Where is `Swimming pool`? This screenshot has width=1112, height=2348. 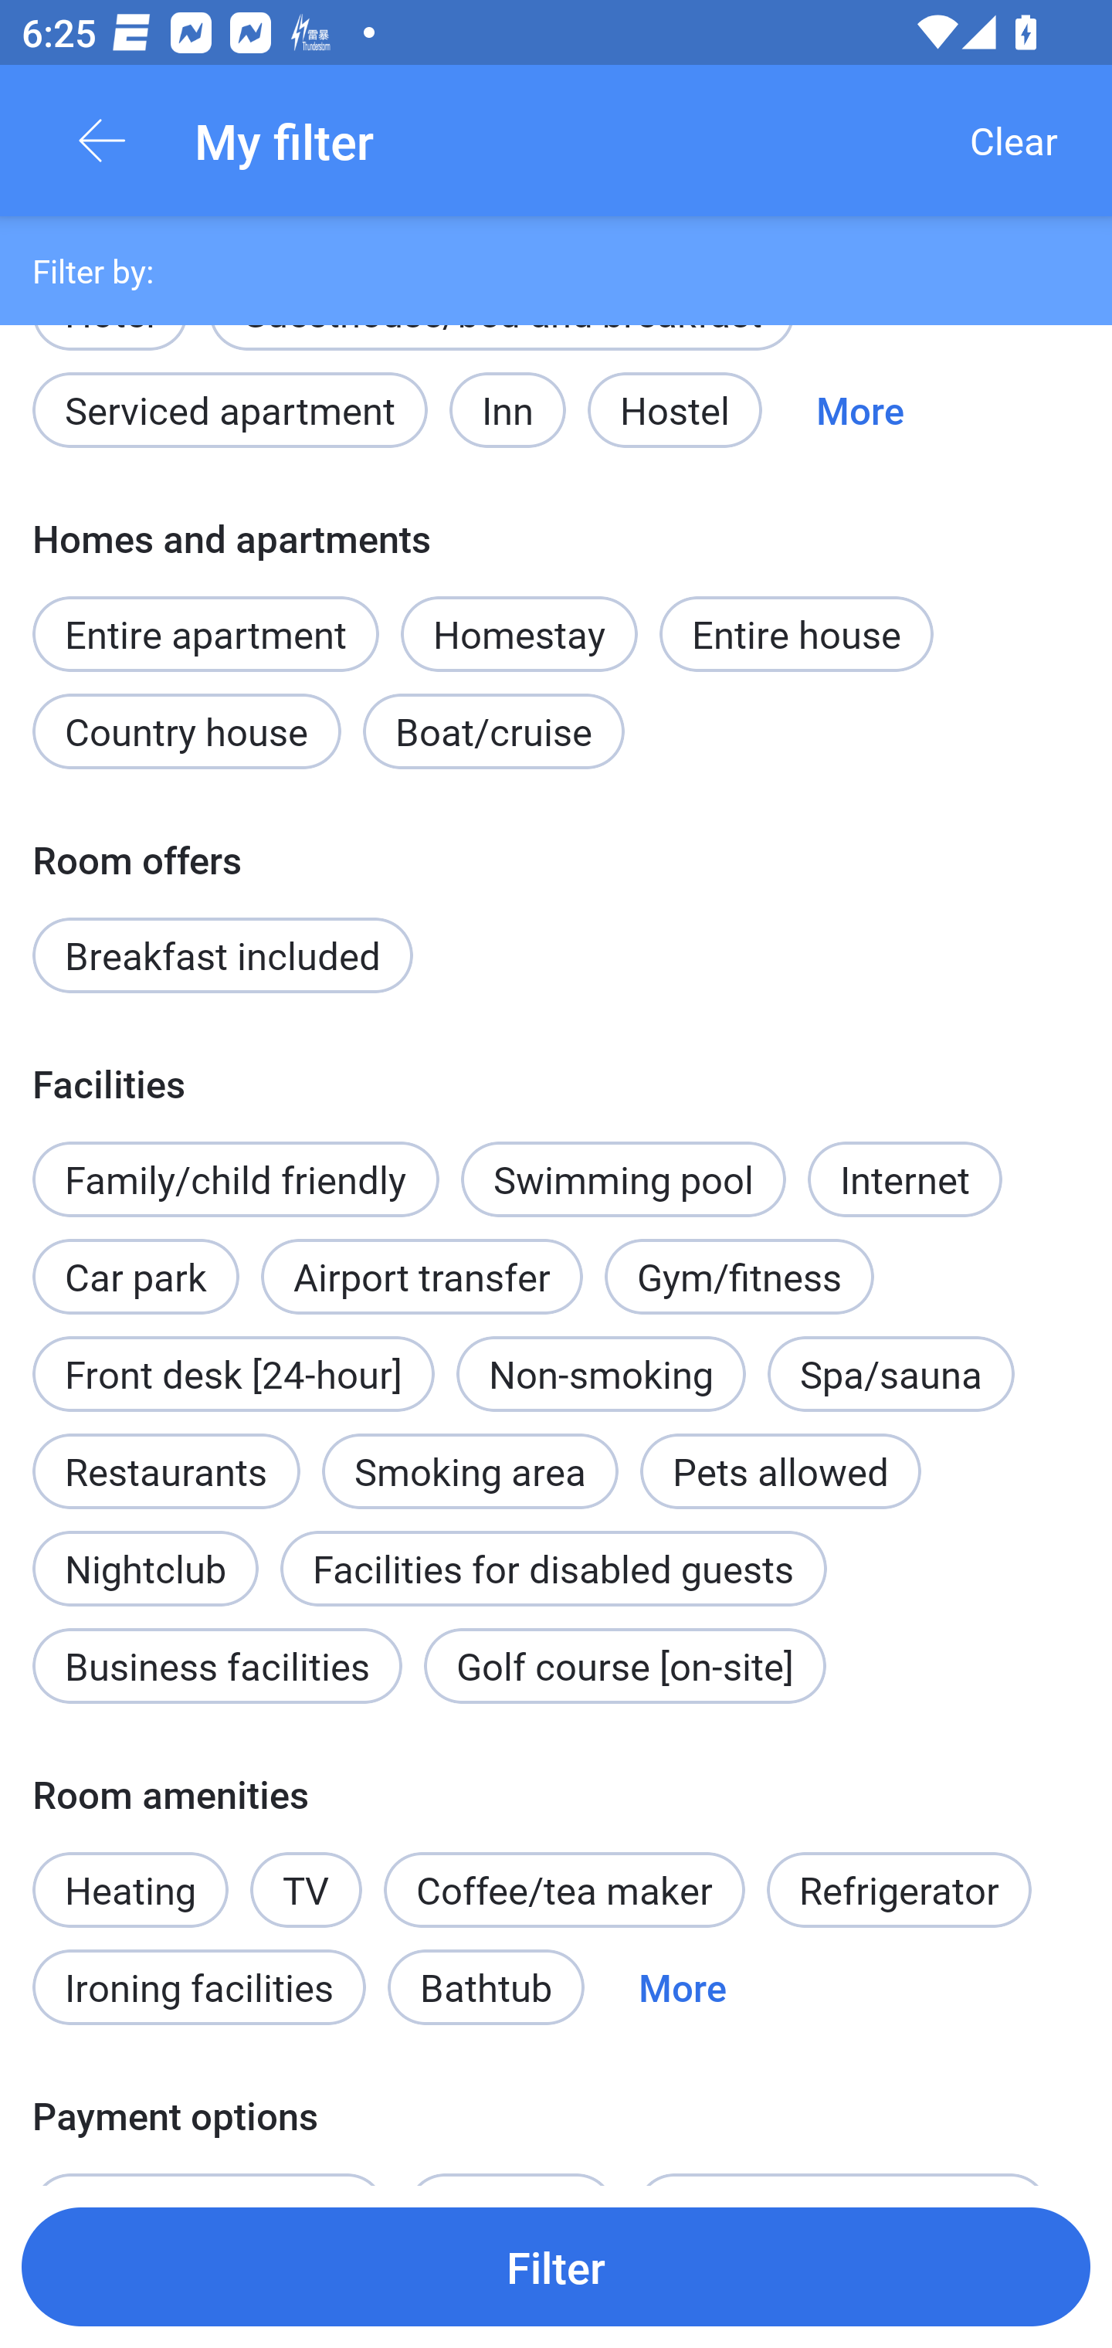
Swimming pool is located at coordinates (624, 1180).